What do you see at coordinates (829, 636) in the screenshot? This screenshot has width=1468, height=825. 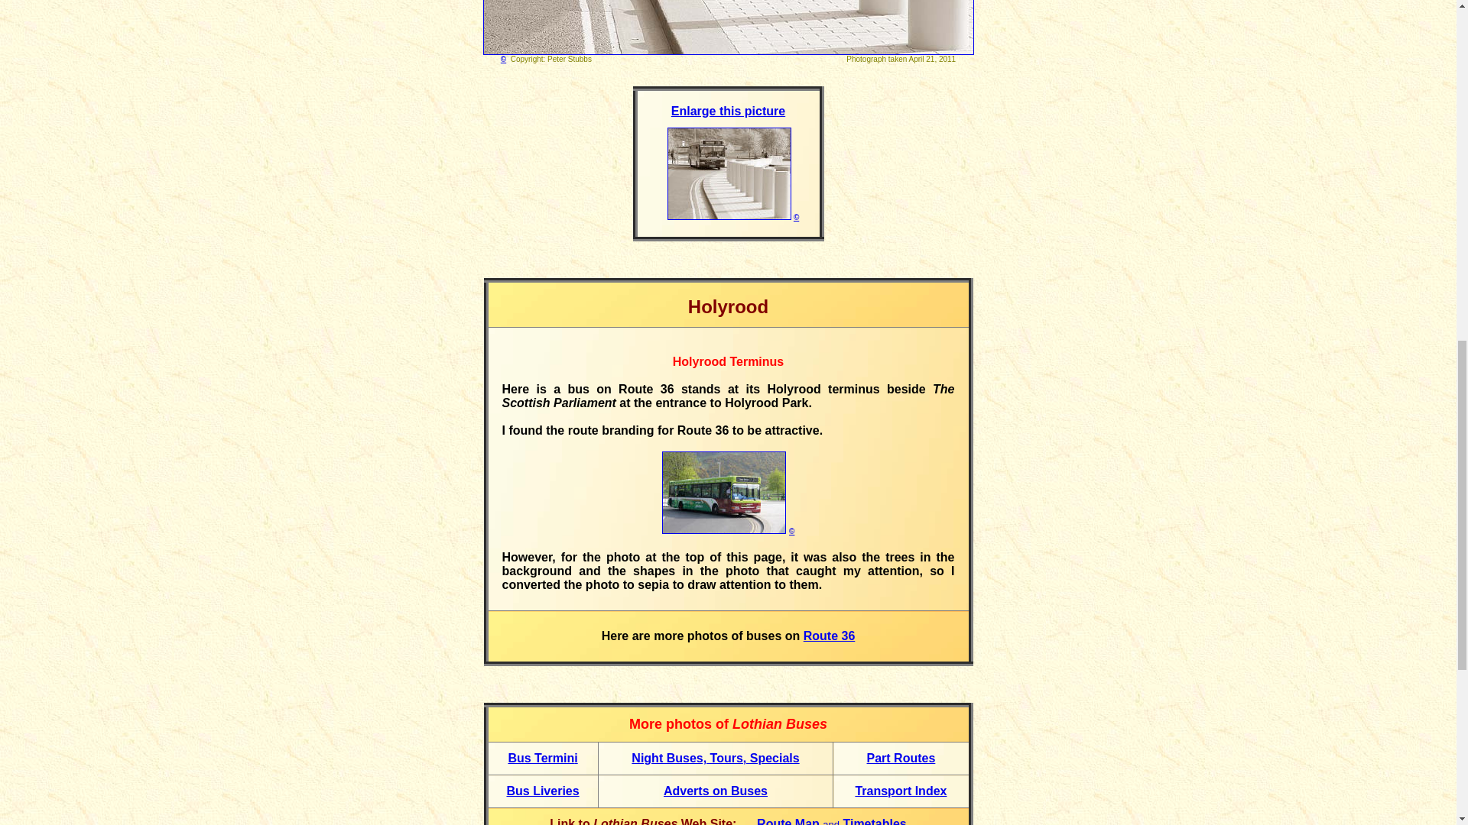 I see `Route 36` at bounding box center [829, 636].